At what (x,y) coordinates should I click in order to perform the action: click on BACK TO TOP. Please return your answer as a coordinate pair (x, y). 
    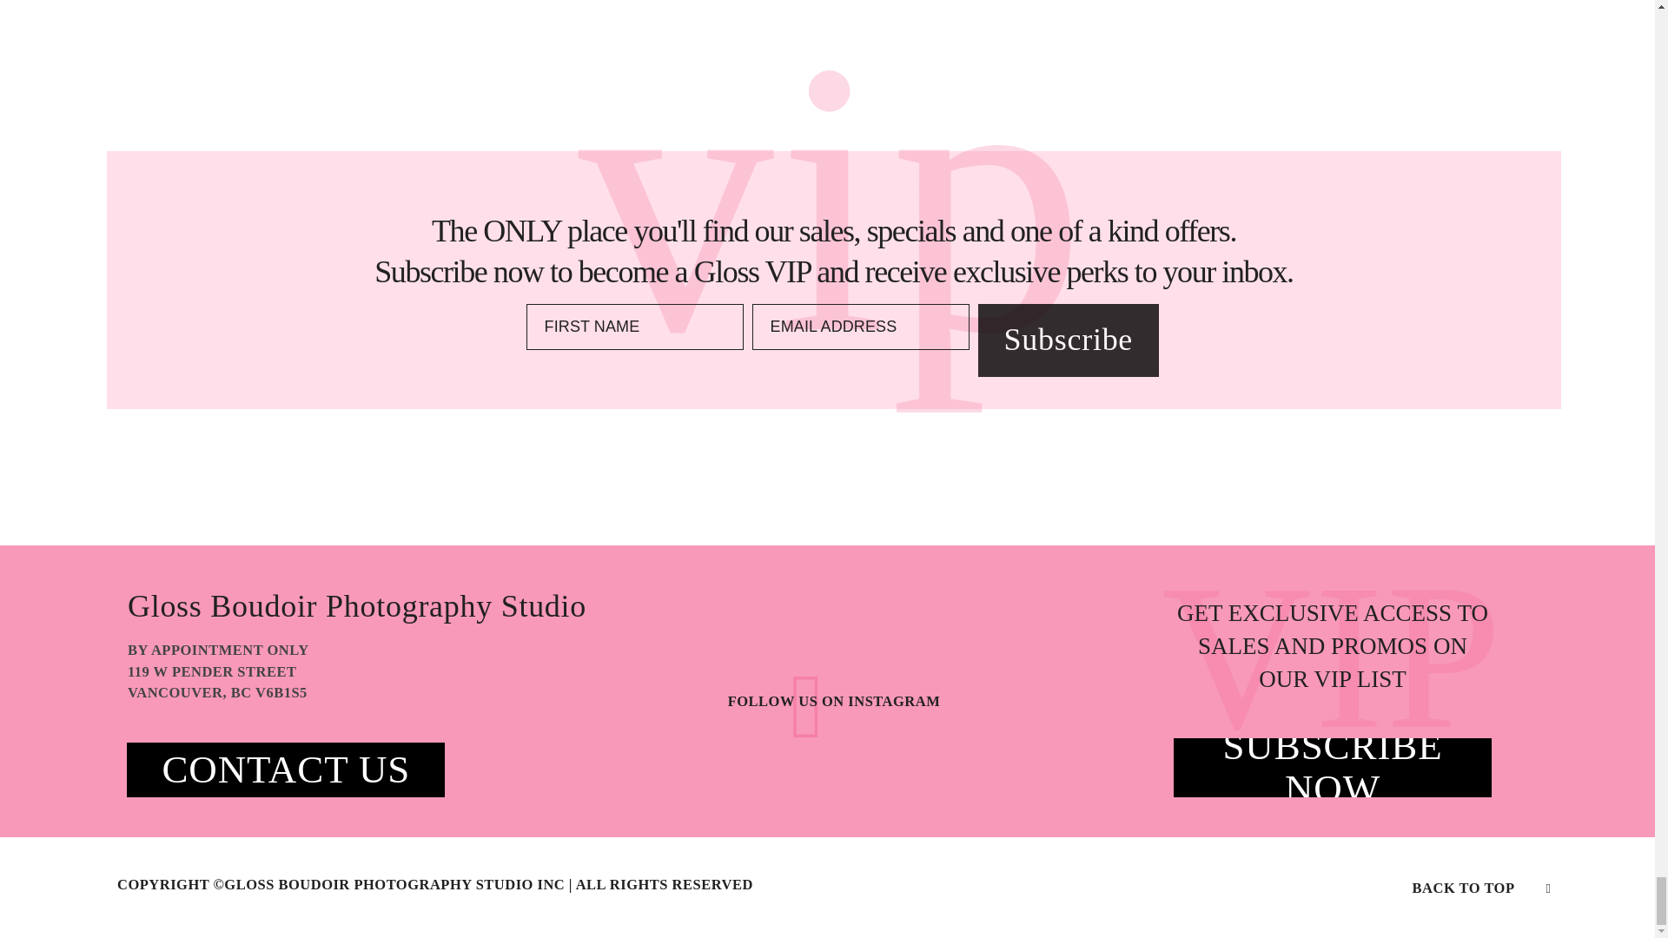
    Looking at the image, I should click on (1463, 888).